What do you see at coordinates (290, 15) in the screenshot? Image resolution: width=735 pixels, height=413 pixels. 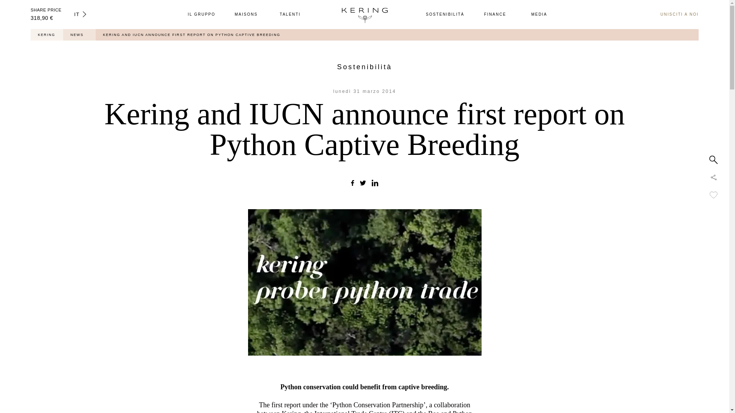 I see `TALENTI` at bounding box center [290, 15].